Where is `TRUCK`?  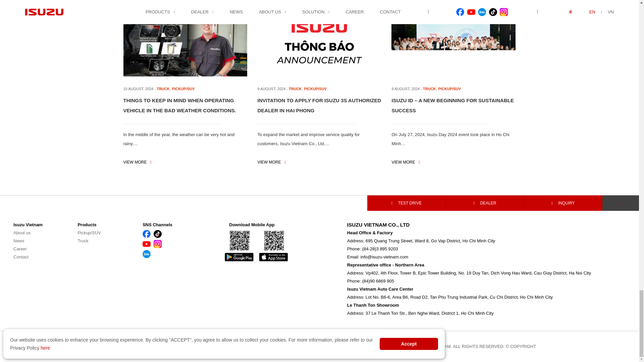
TRUCK is located at coordinates (163, 89).